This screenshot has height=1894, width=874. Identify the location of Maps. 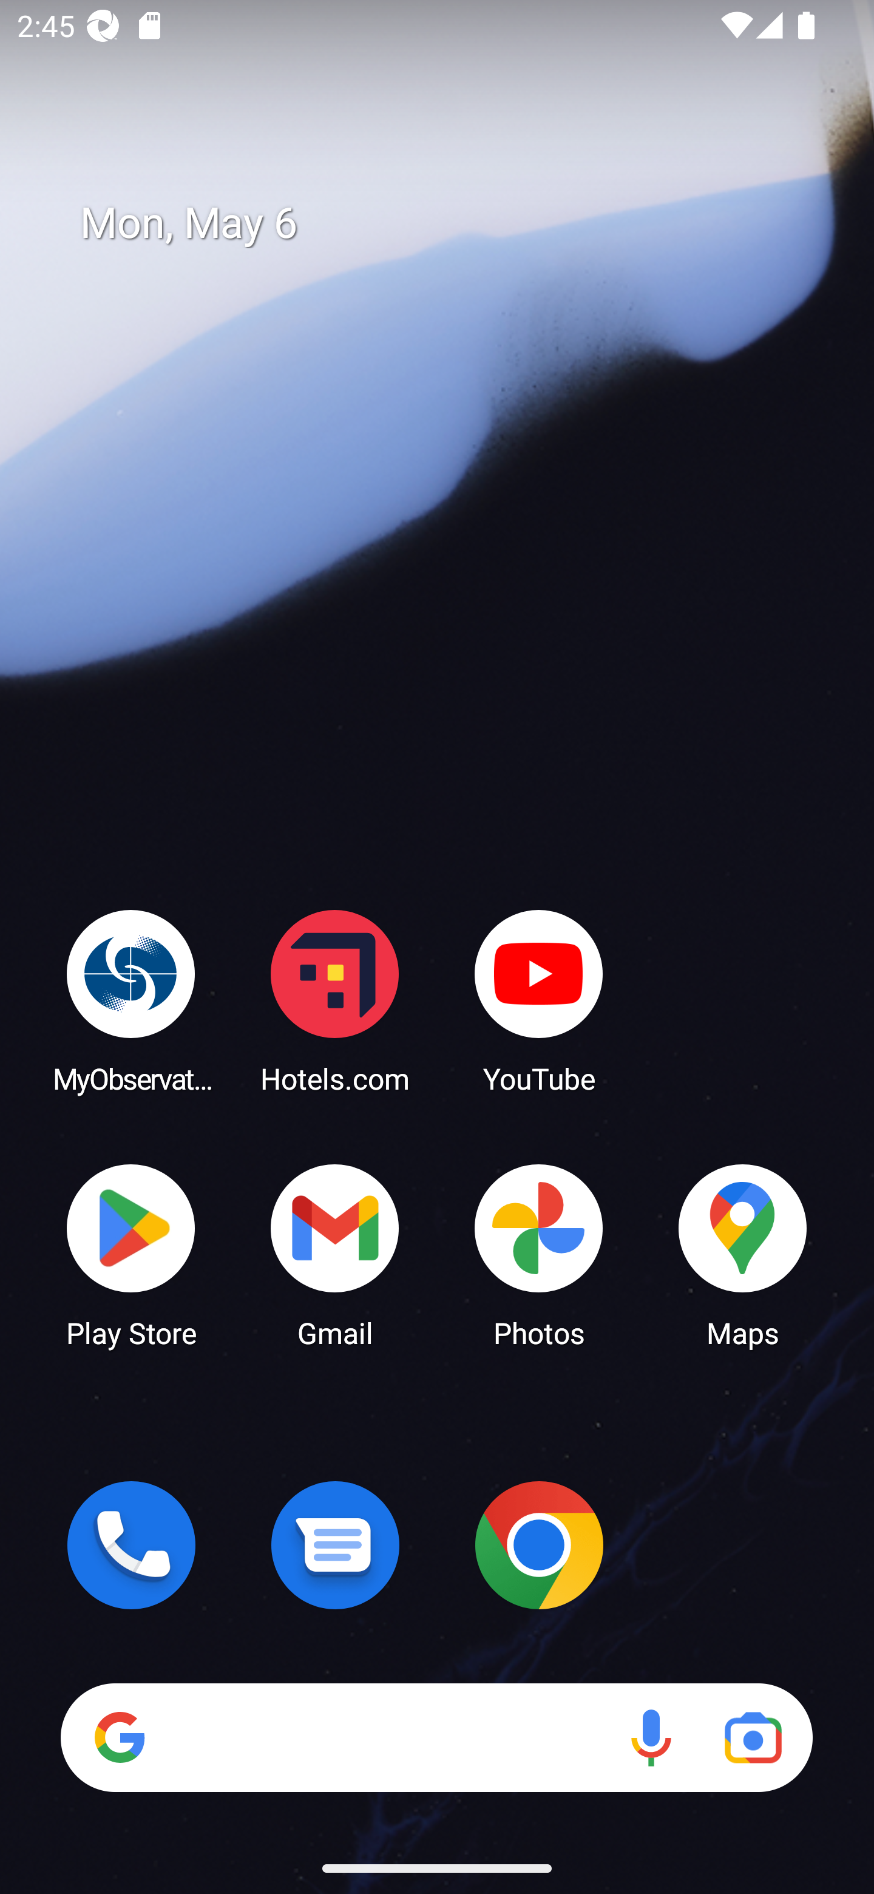
(743, 1254).